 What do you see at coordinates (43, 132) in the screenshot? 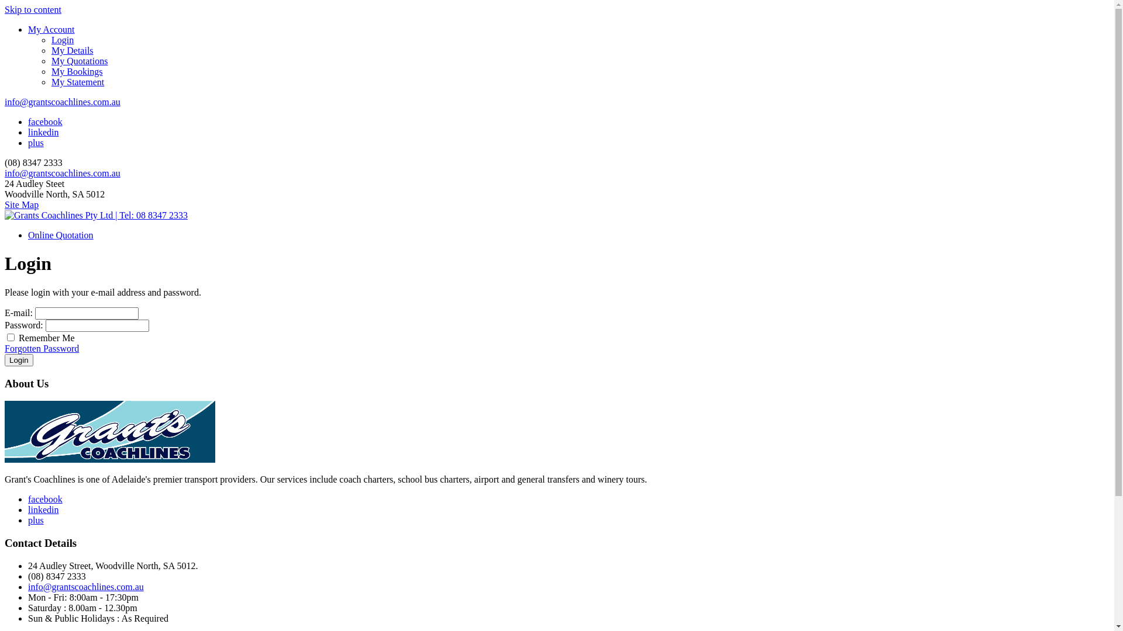
I see `linkedin` at bounding box center [43, 132].